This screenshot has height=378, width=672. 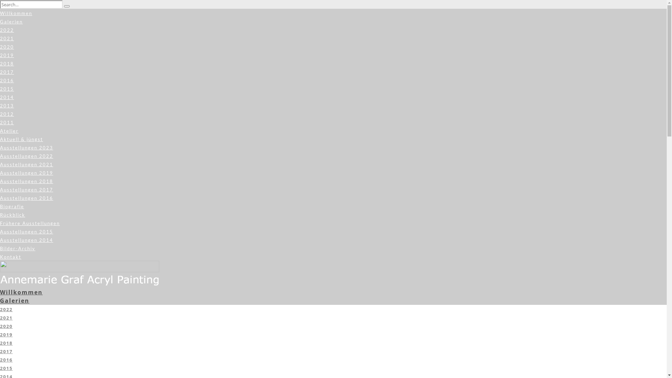 I want to click on Ausstellungen 2021, so click(x=27, y=164).